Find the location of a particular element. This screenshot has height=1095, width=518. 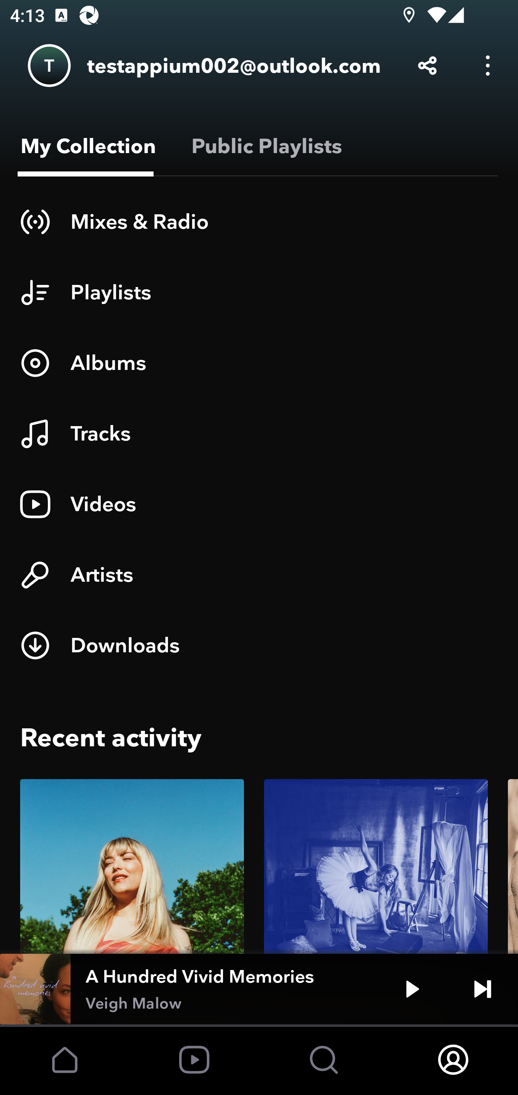

Mixes & Radio is located at coordinates (259, 222).